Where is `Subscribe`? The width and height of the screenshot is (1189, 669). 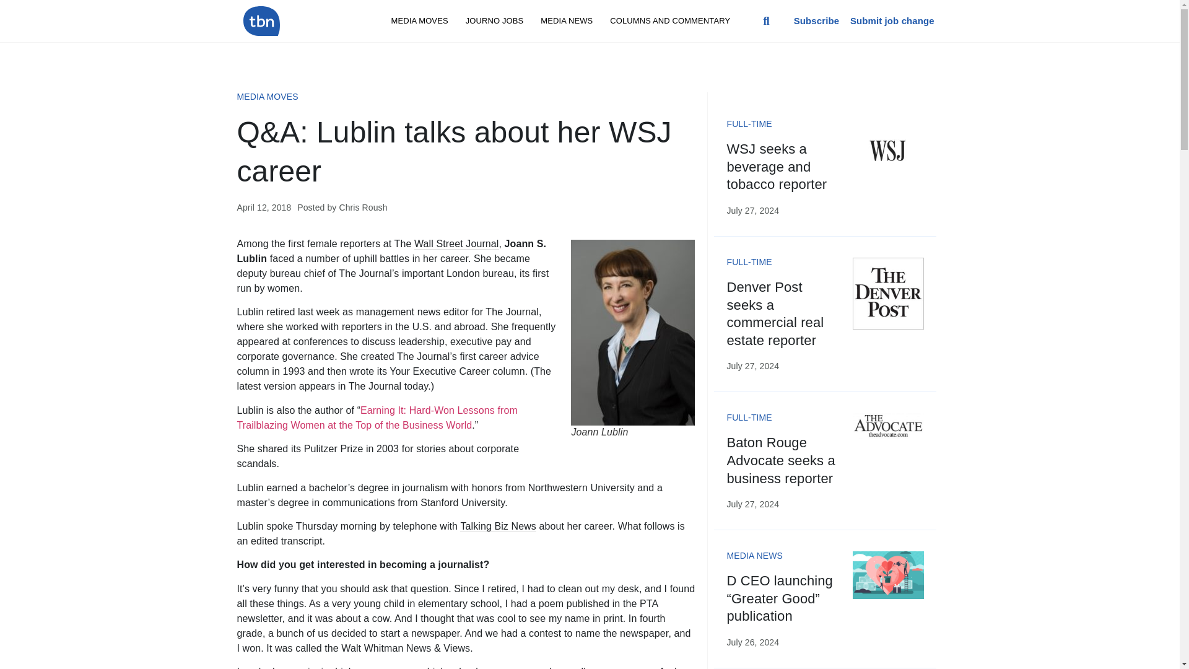 Subscribe is located at coordinates (816, 20).